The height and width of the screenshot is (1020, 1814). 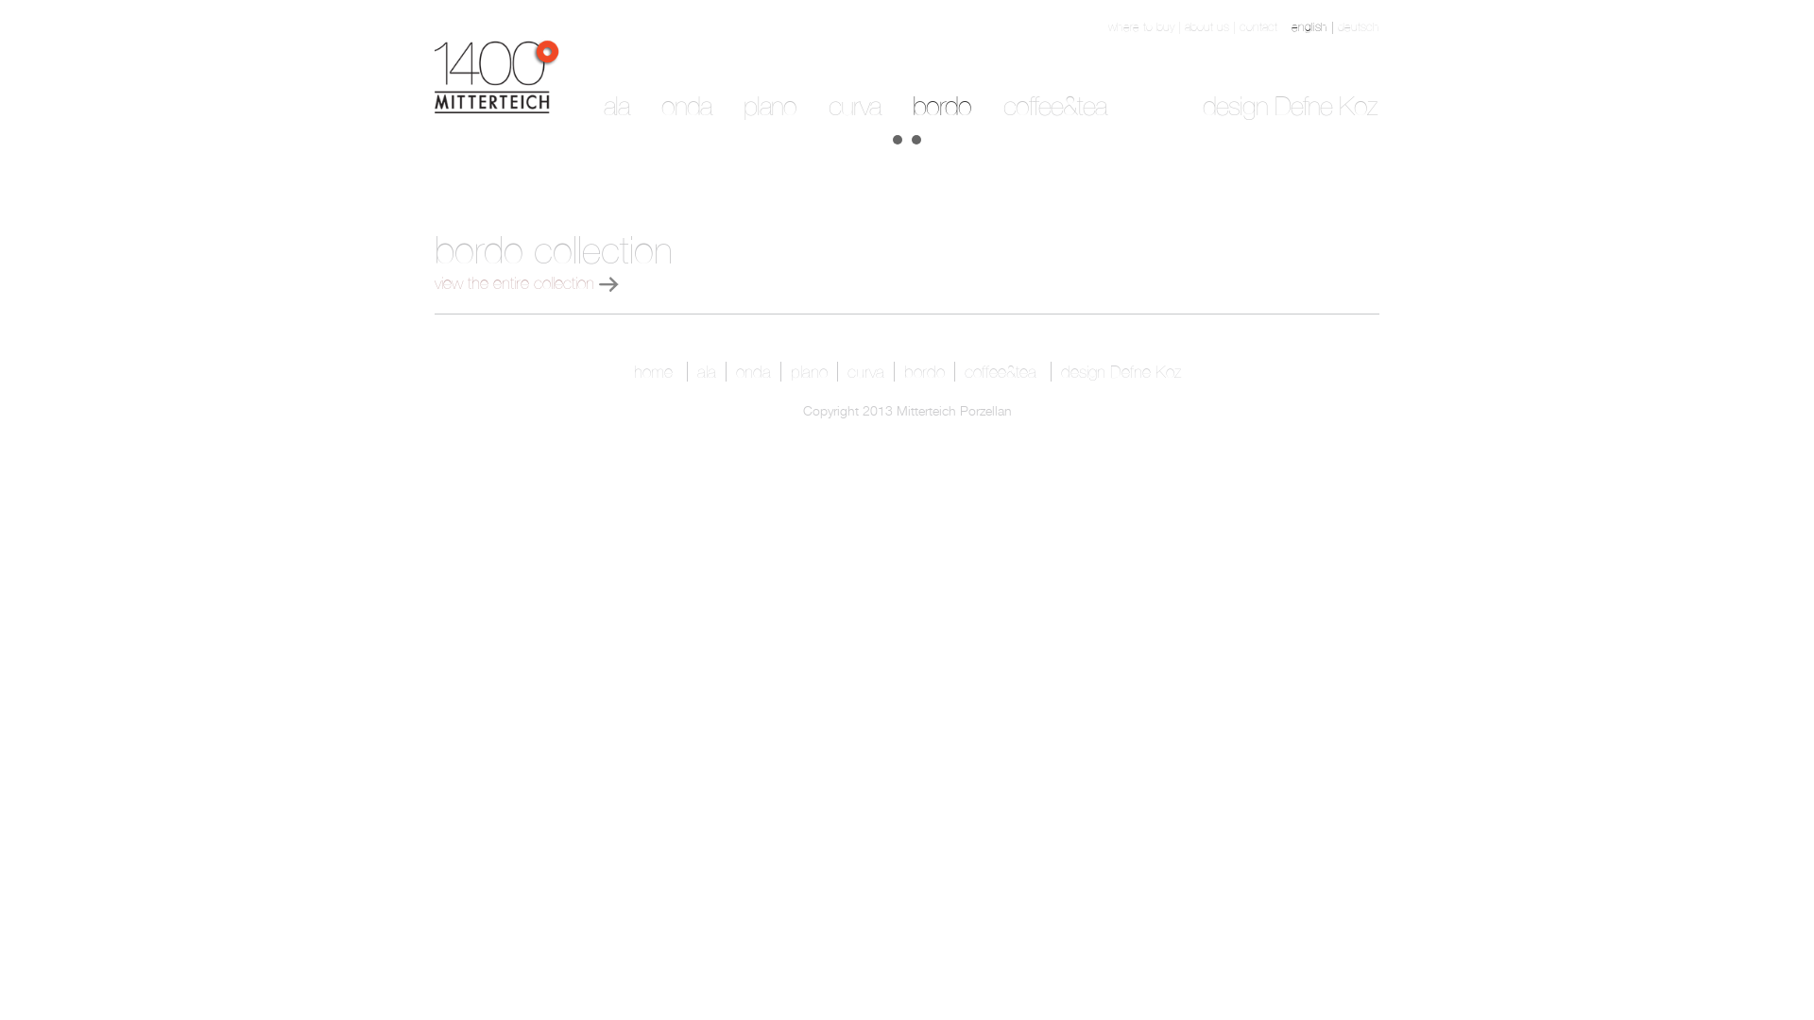 What do you see at coordinates (1147, 26) in the screenshot?
I see `where to buy |` at bounding box center [1147, 26].